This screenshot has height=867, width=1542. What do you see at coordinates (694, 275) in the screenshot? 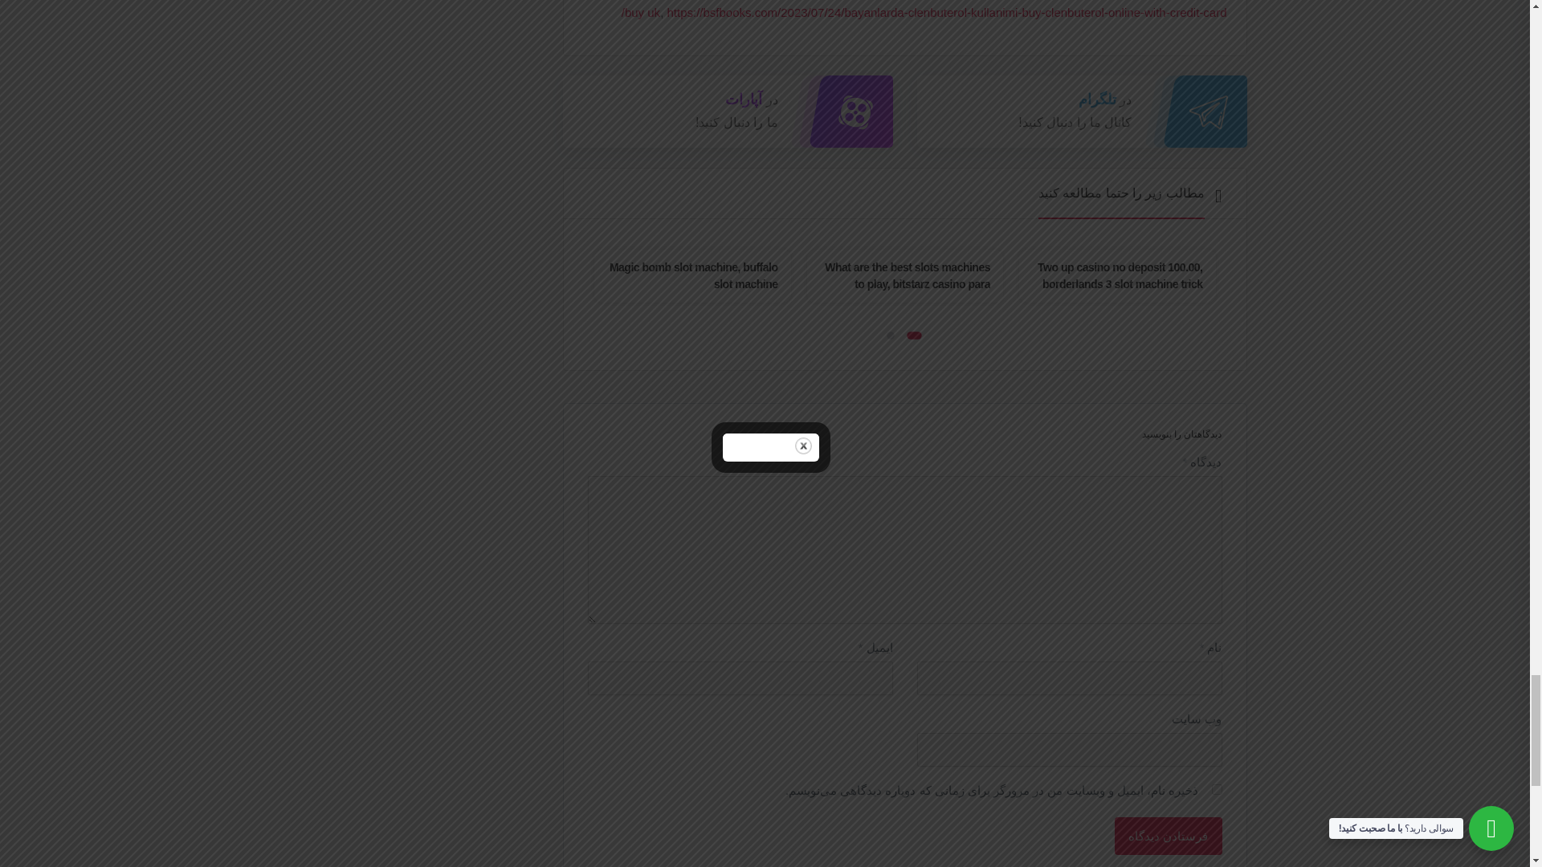
I see `Magic bomb slot machine, buffalo slot machine` at bounding box center [694, 275].